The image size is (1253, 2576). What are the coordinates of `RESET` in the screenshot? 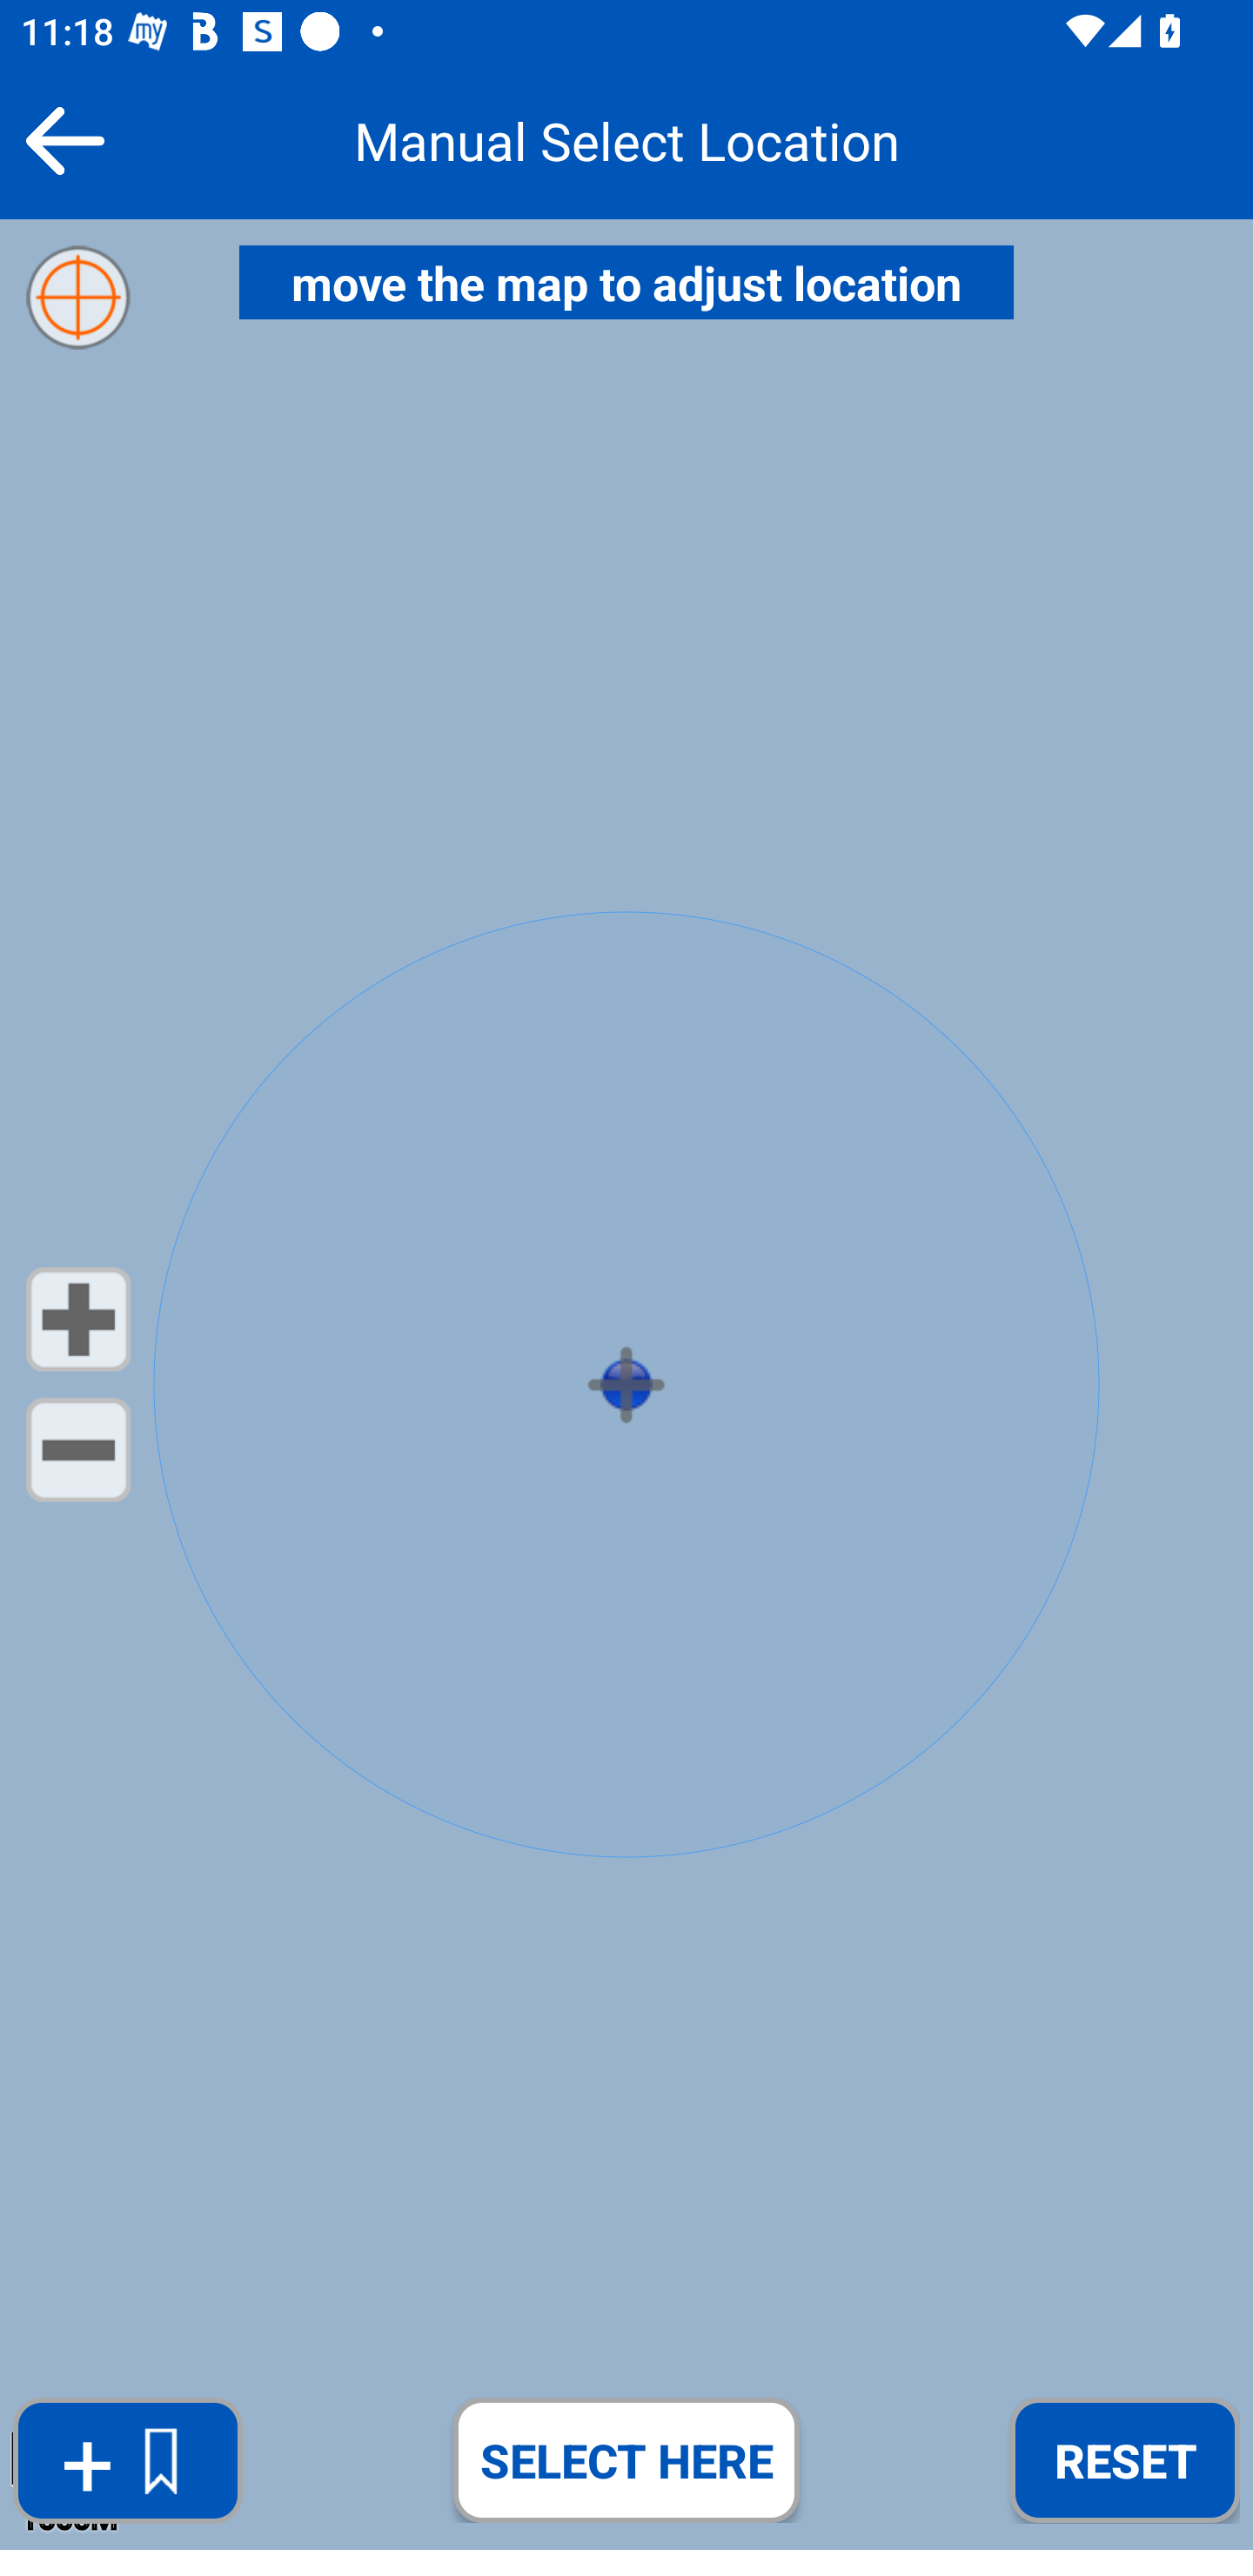 It's located at (1124, 2459).